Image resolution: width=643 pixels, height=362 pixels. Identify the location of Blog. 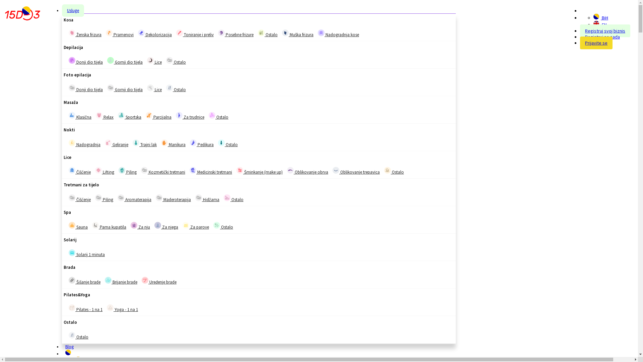
(70, 347).